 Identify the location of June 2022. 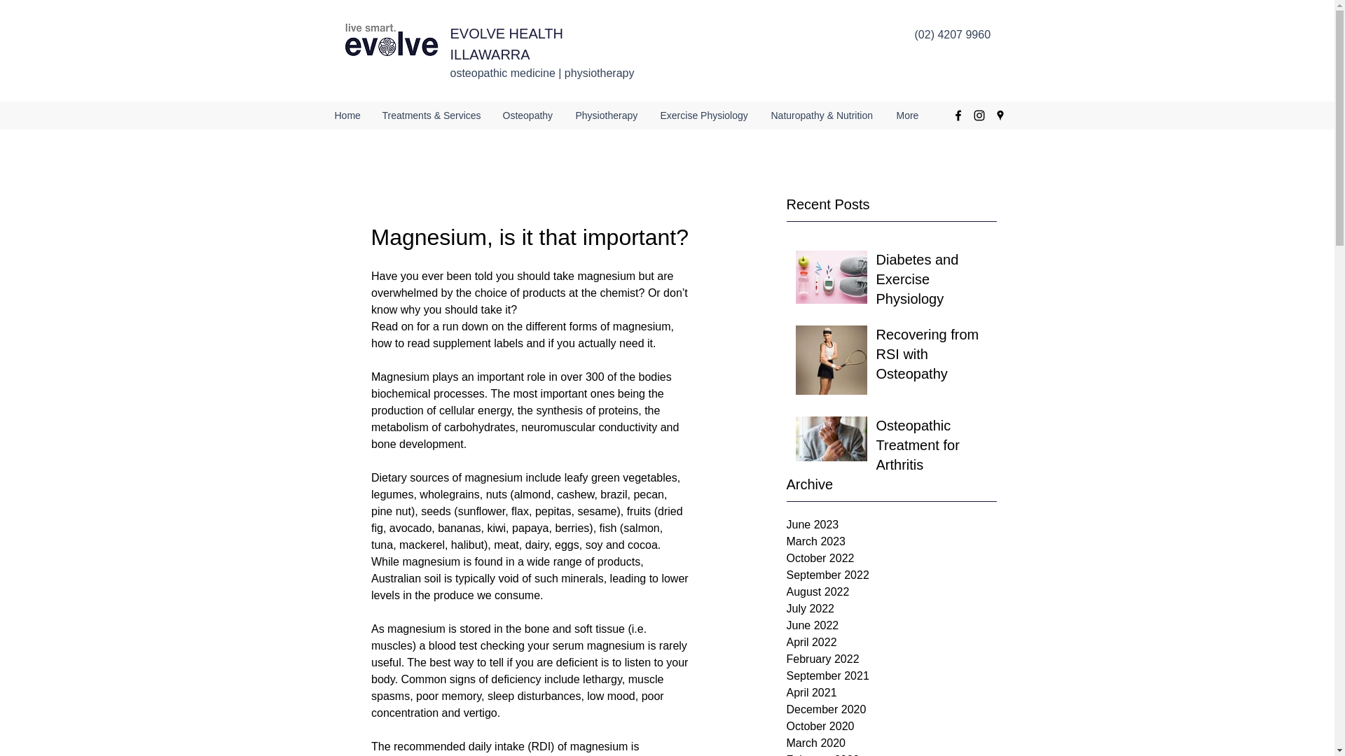
(891, 626).